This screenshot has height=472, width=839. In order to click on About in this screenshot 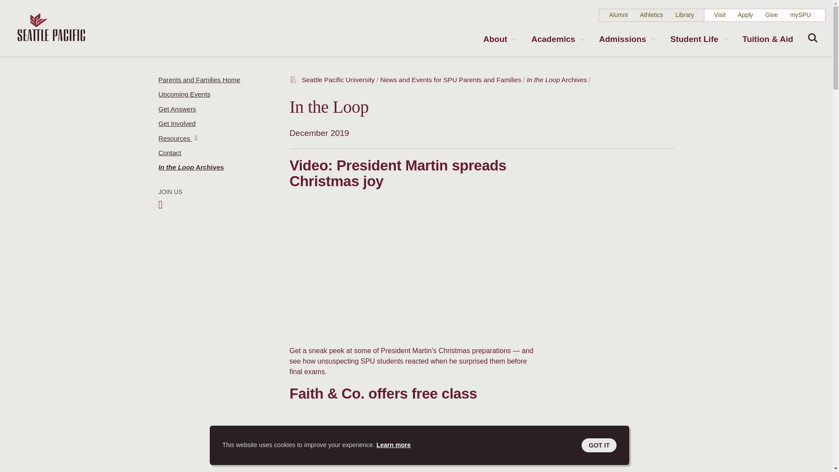, I will do `click(499, 39)`.